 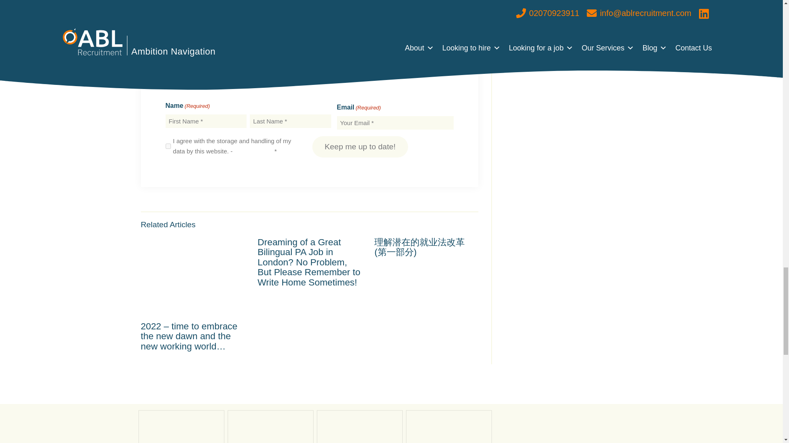 What do you see at coordinates (360, 147) in the screenshot?
I see `Keep me up to date!` at bounding box center [360, 147].